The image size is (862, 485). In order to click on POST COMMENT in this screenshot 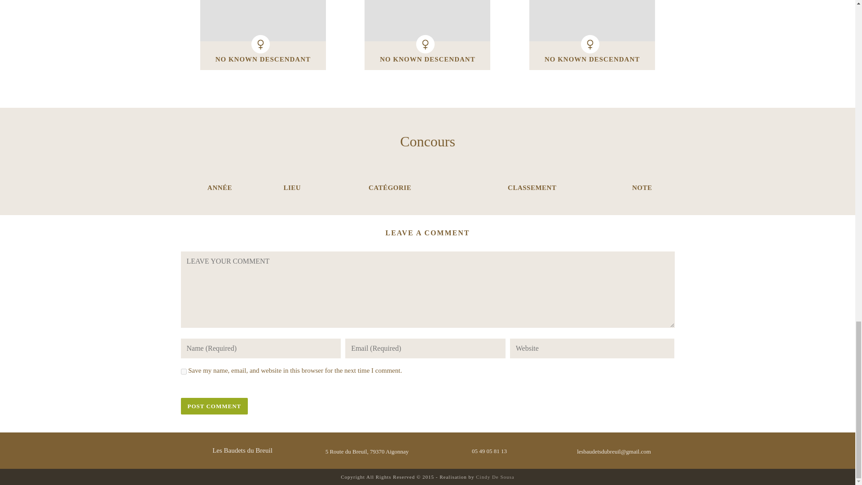, I will do `click(214, 406)`.